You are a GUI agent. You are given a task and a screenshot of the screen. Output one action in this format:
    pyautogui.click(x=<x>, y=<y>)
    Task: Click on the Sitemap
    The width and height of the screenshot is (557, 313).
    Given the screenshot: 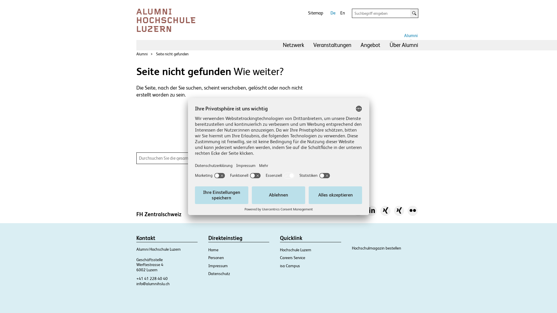 What is the action you would take?
    pyautogui.click(x=316, y=13)
    